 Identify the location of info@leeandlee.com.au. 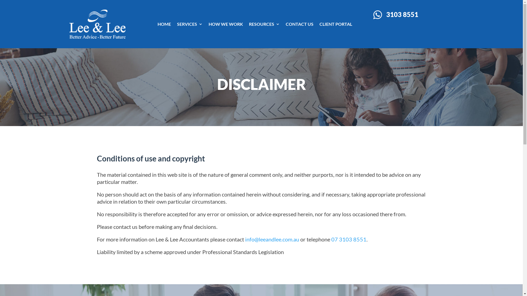
(272, 239).